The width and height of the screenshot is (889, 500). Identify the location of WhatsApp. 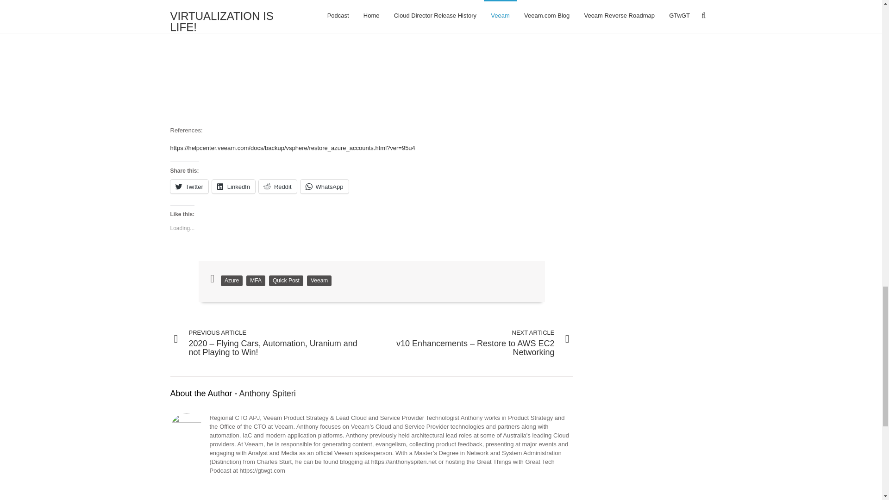
(324, 186).